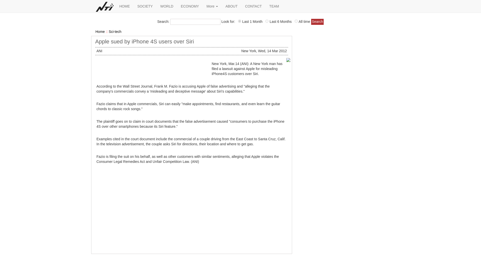  What do you see at coordinates (253, 6) in the screenshot?
I see `CONTACT` at bounding box center [253, 6].